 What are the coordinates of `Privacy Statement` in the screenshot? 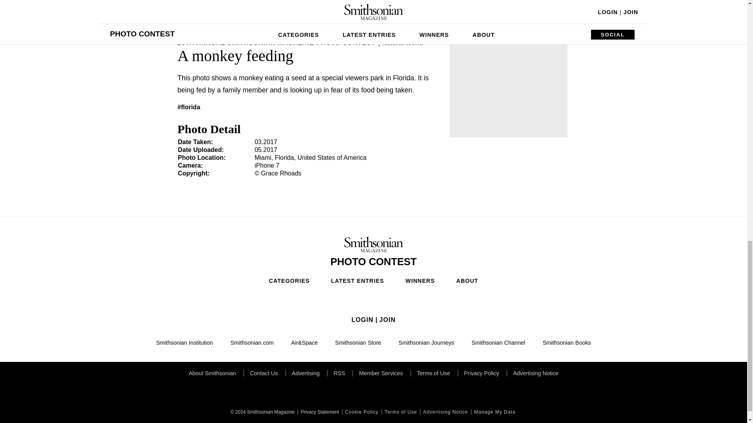 It's located at (318, 412).